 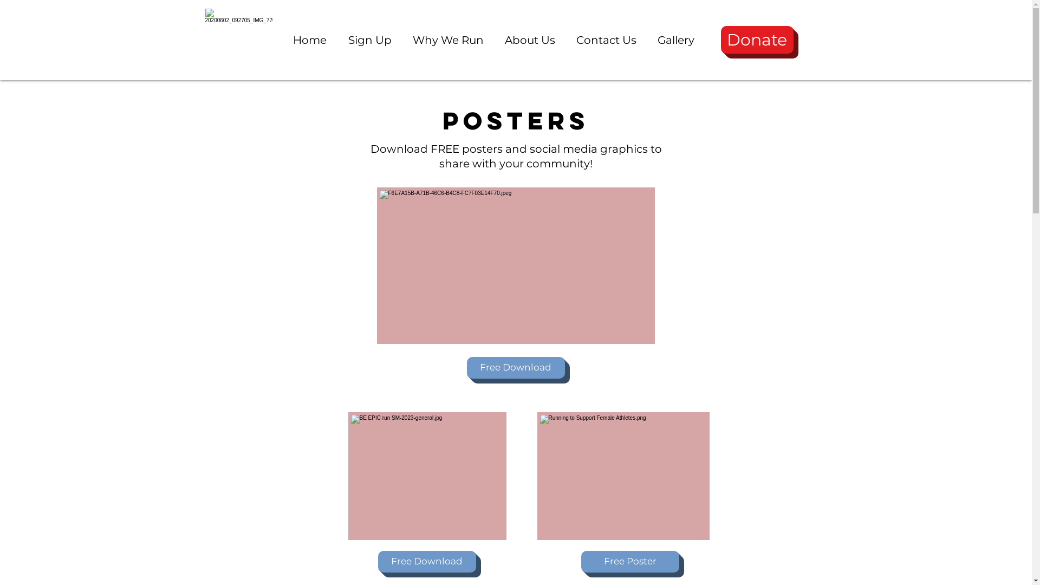 What do you see at coordinates (516, 368) in the screenshot?
I see `Free Download` at bounding box center [516, 368].